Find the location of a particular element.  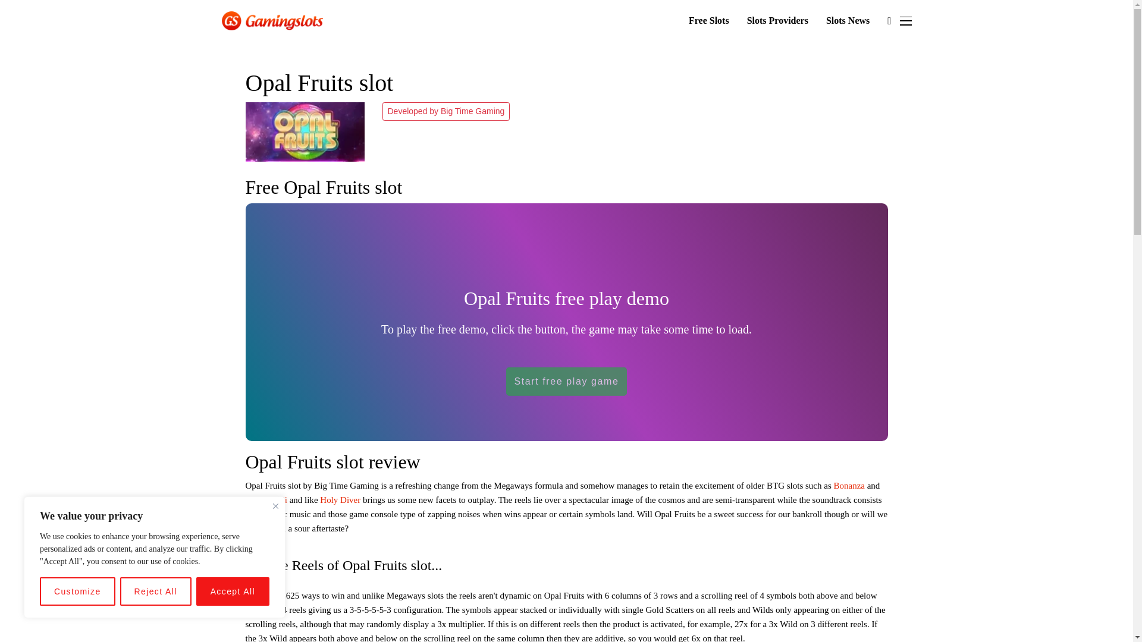

Reject All is located at coordinates (156, 591).